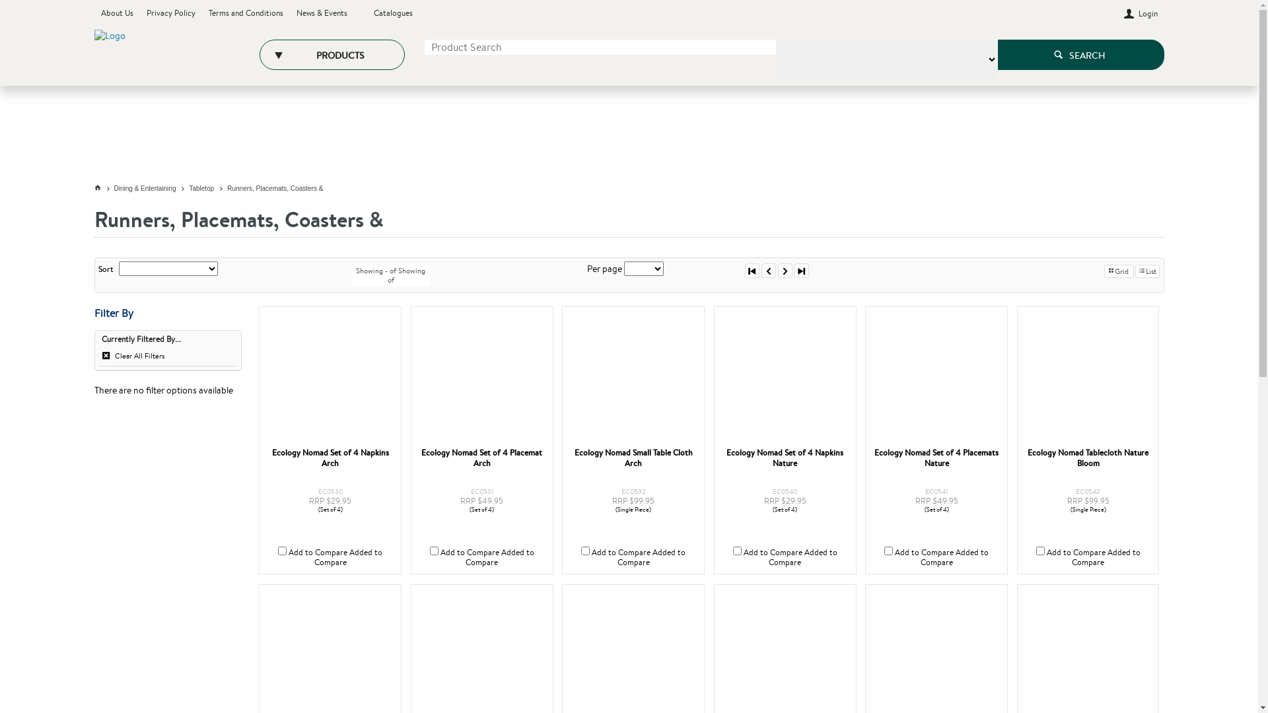 This screenshot has width=1268, height=713. What do you see at coordinates (151, 189) in the screenshot?
I see `Dining & Entertaining` at bounding box center [151, 189].